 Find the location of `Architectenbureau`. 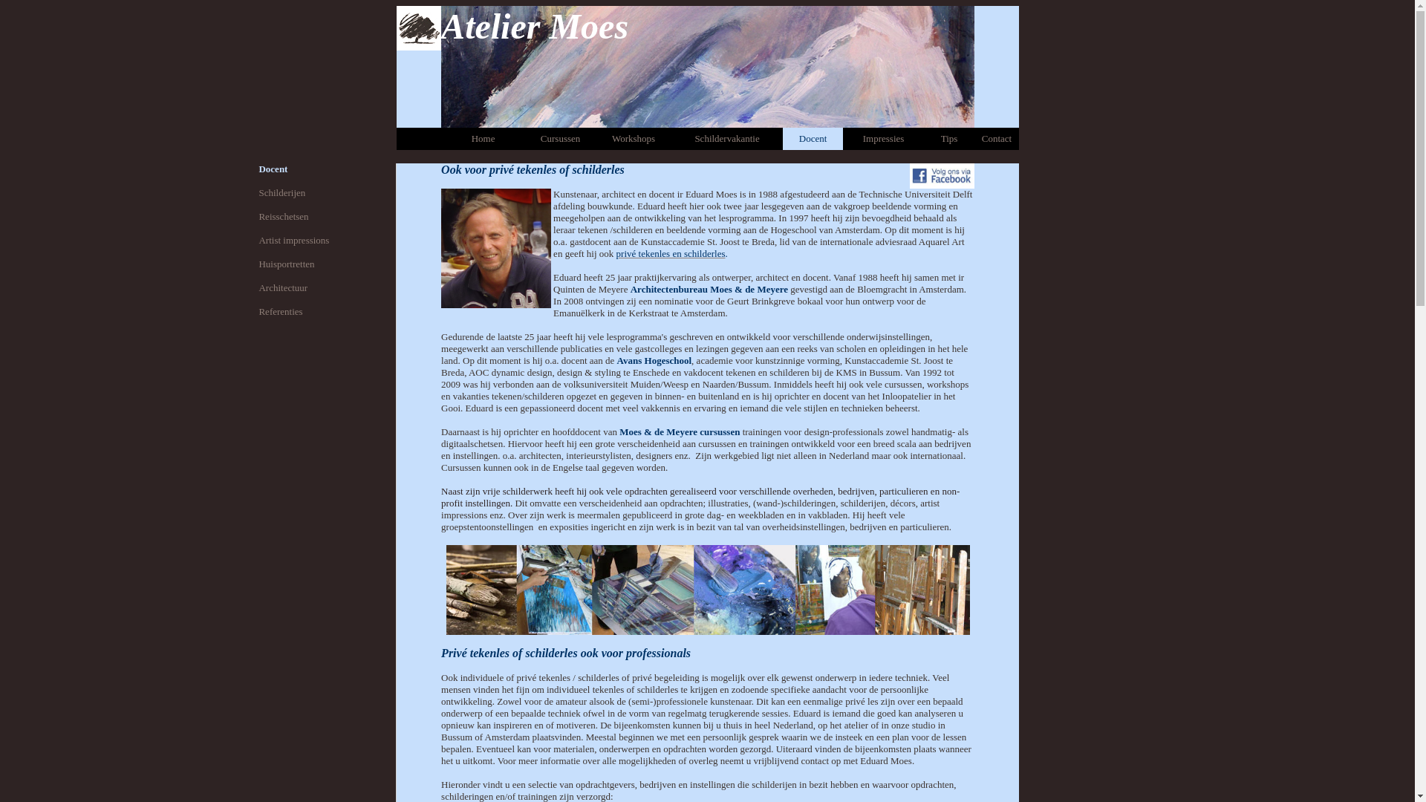

Architectenbureau is located at coordinates (669, 290).